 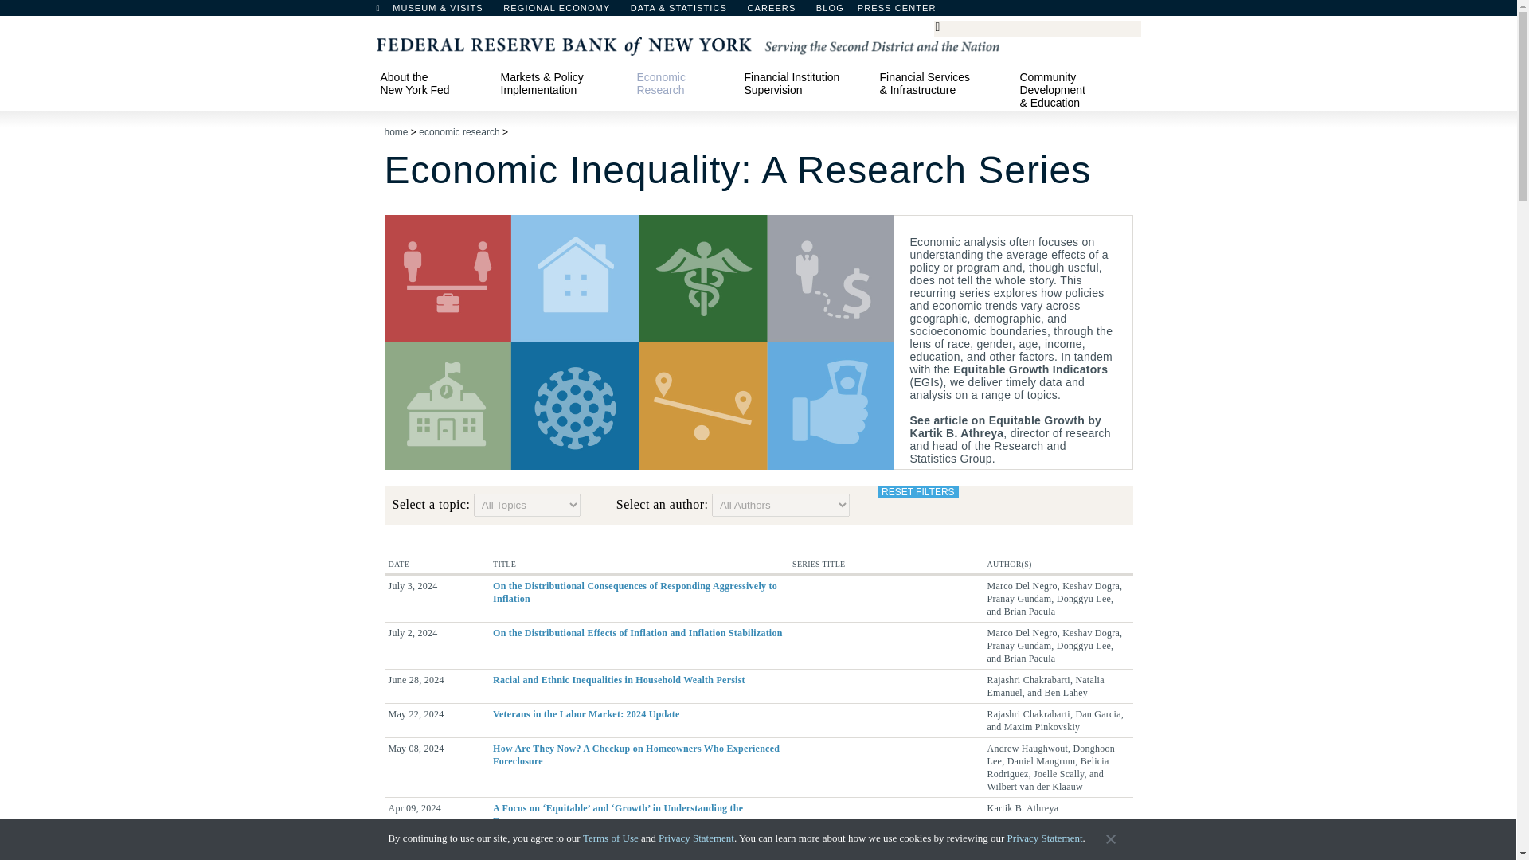 What do you see at coordinates (1037, 29) in the screenshot?
I see `Search Form` at bounding box center [1037, 29].